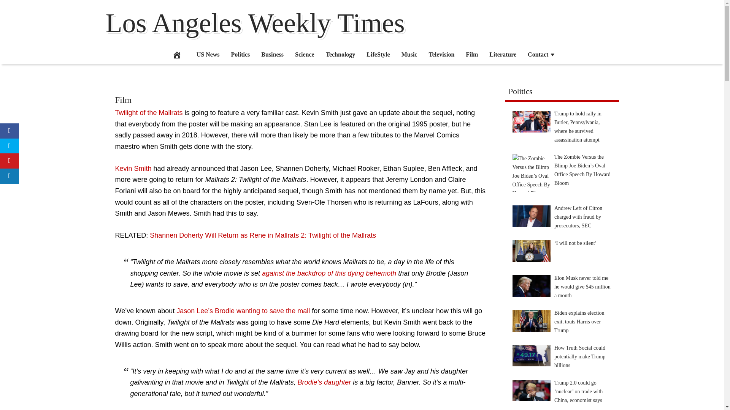 This screenshot has width=730, height=410. Describe the element at coordinates (255, 23) in the screenshot. I see `Los Angeles Weekly Times` at that location.